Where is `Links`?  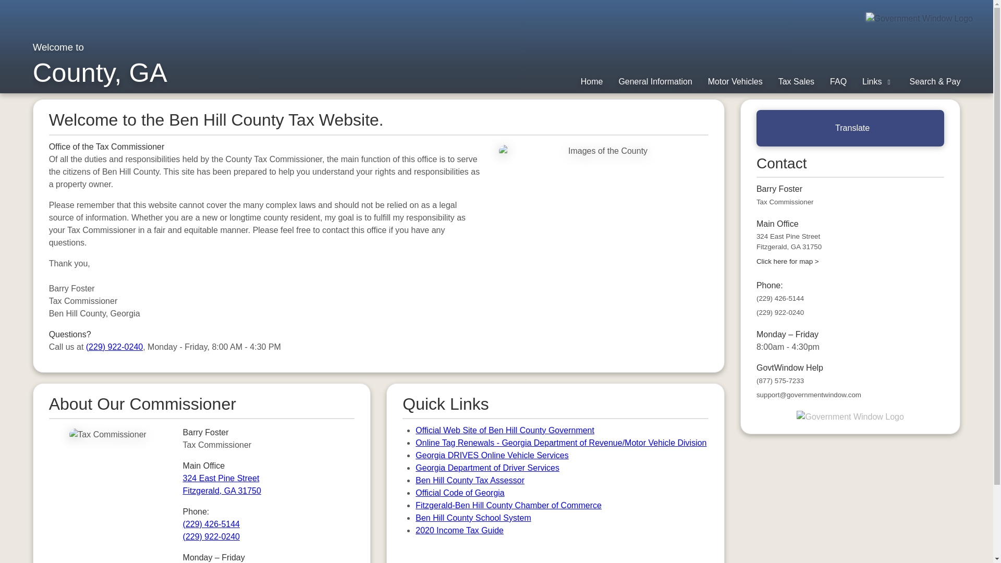
Links is located at coordinates (460, 493).